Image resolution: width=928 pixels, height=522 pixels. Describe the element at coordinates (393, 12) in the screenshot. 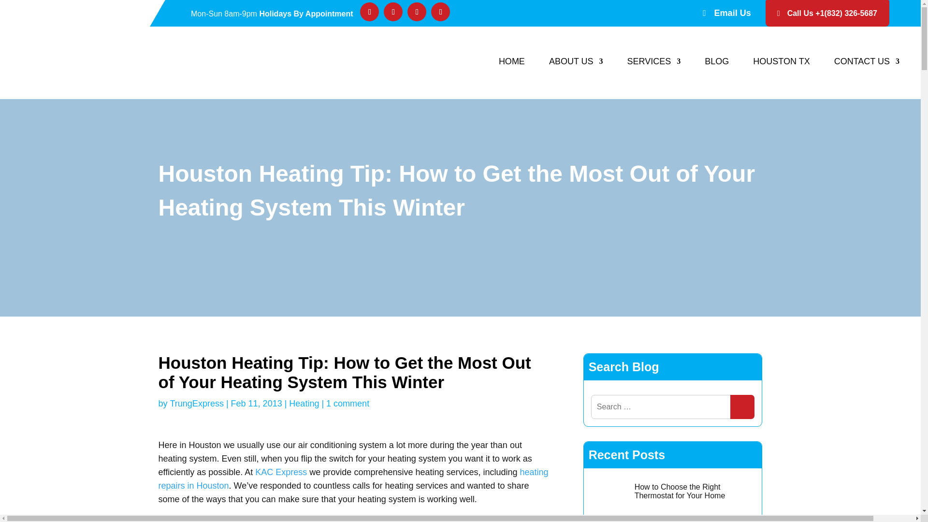

I see `Follow on Twitter` at that location.